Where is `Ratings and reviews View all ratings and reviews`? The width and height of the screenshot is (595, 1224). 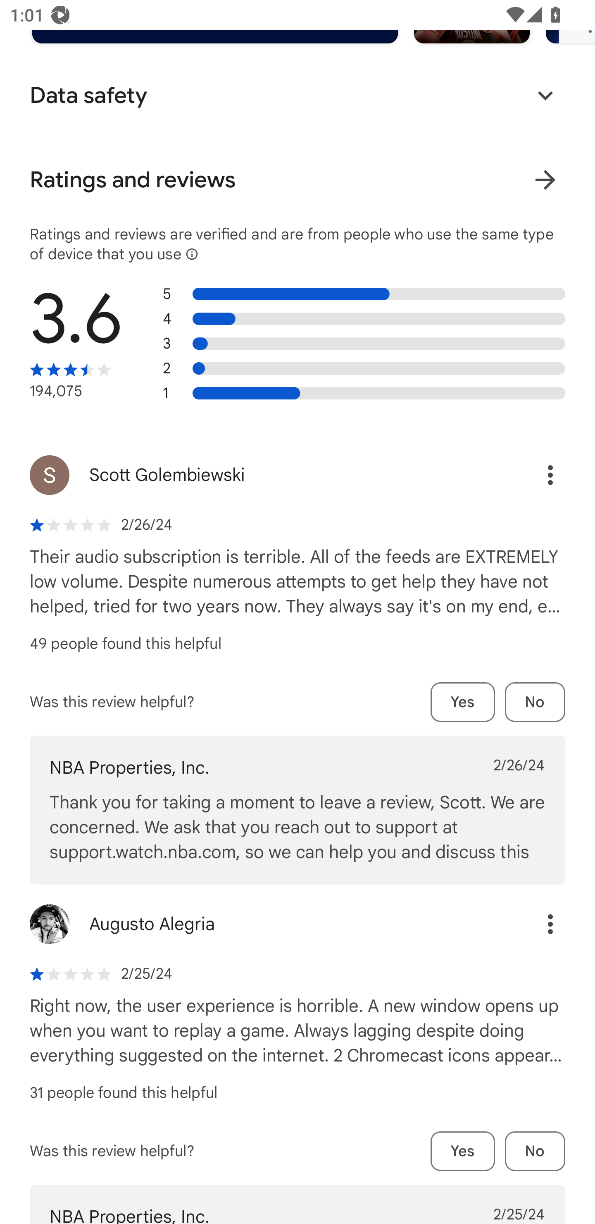 Ratings and reviews View all ratings and reviews is located at coordinates (297, 180).